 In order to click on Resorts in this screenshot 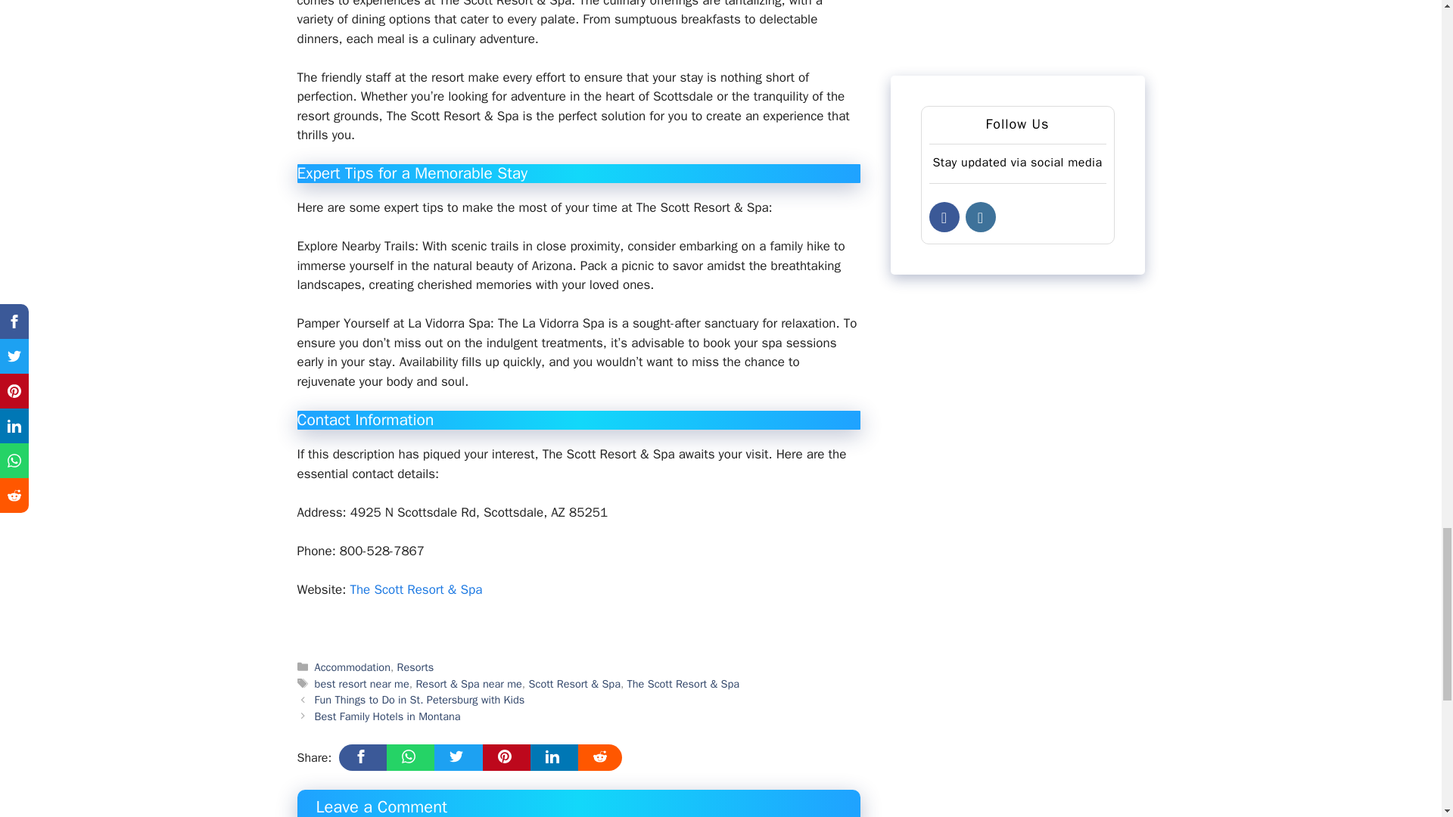, I will do `click(415, 667)`.